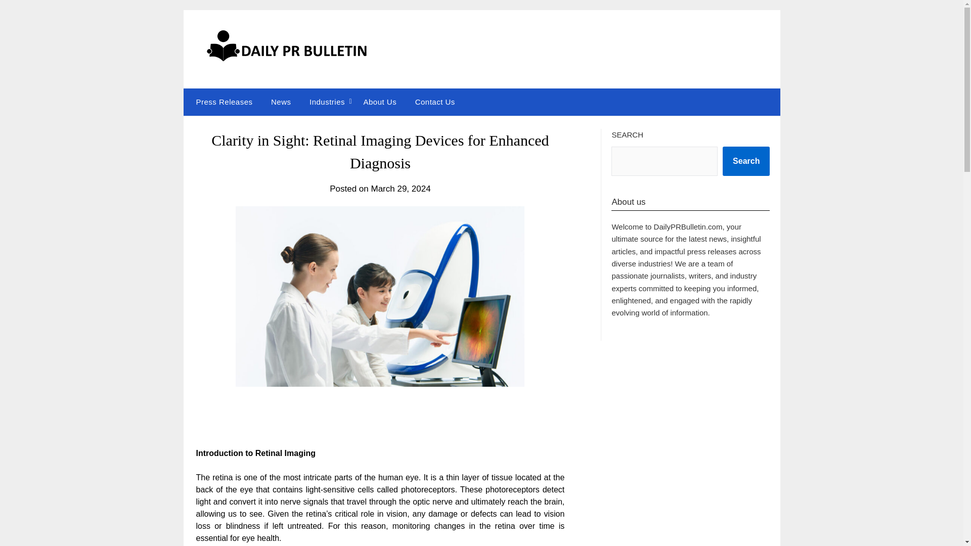 Image resolution: width=971 pixels, height=546 pixels. Describe the element at coordinates (281, 102) in the screenshot. I see `News` at that location.